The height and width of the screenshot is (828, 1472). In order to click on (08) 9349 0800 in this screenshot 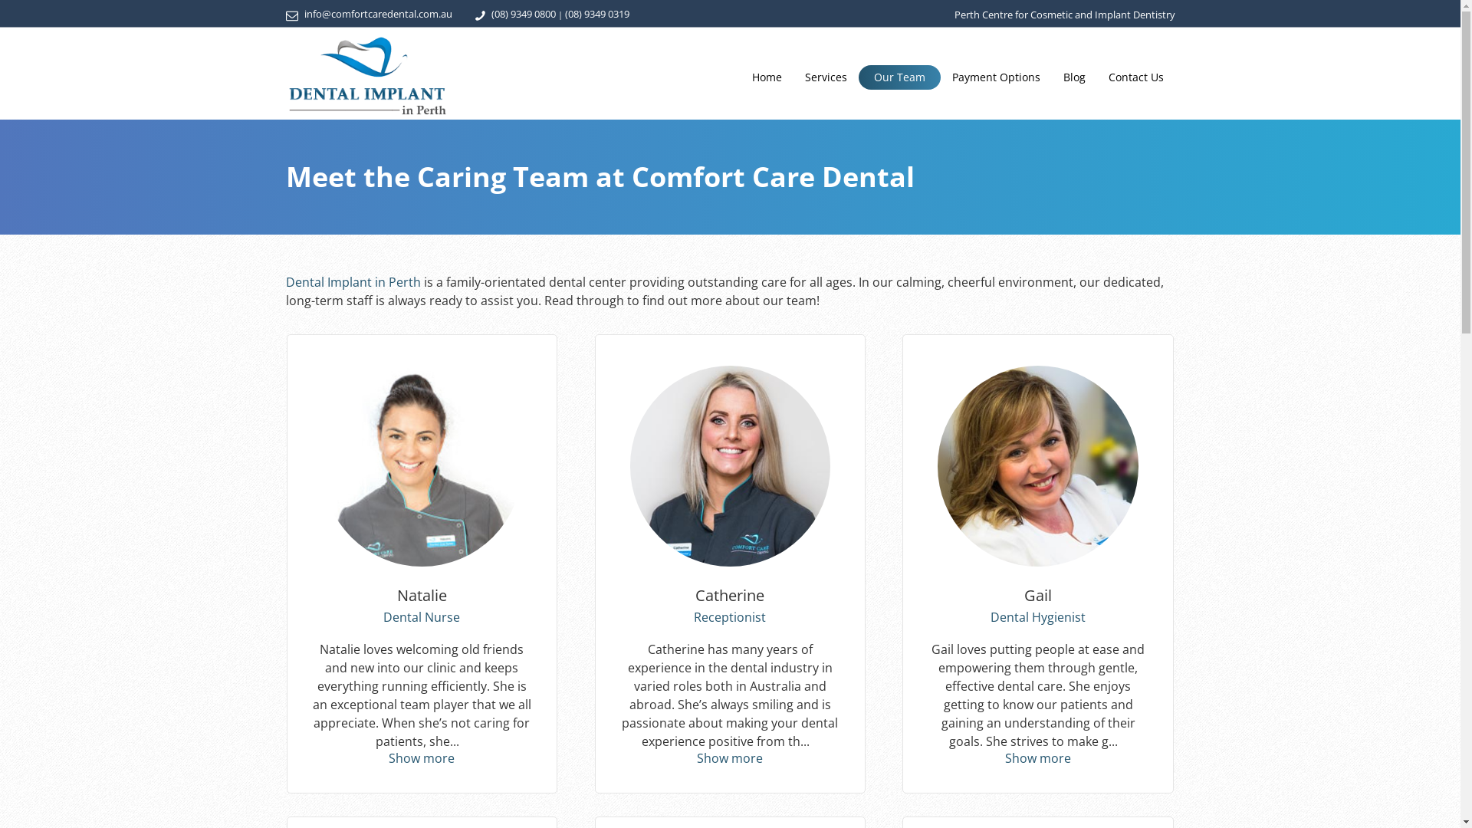, I will do `click(523, 13)`.